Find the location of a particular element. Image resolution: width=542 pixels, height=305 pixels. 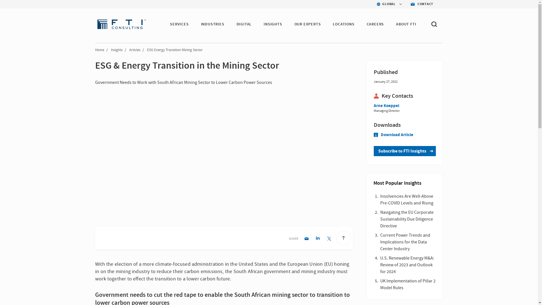

Download is located at coordinates (404, 125).